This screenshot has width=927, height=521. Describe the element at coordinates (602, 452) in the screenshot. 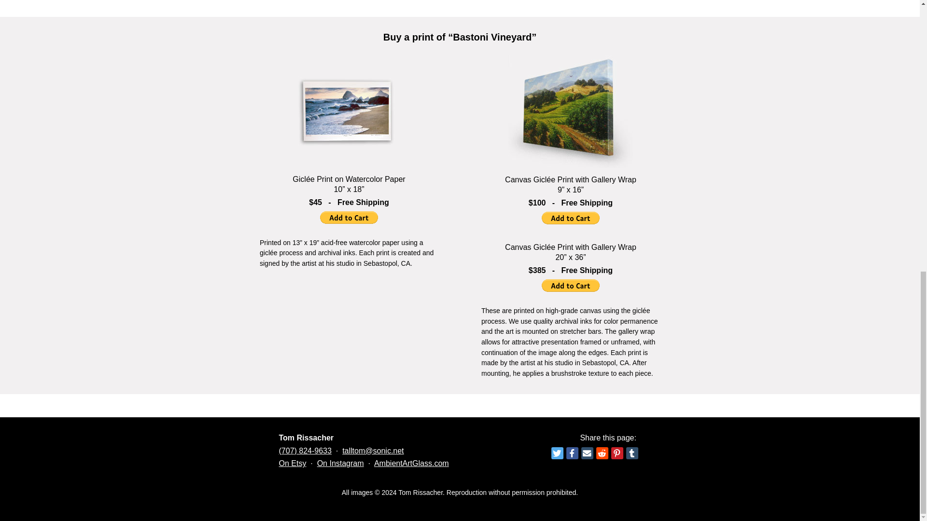

I see `Share on Reddit` at that location.